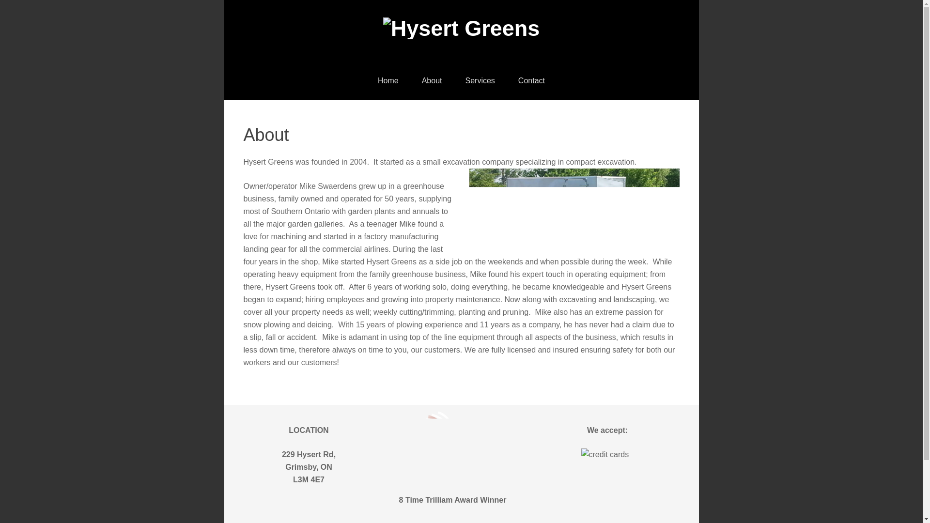 The height and width of the screenshot is (523, 930). Describe the element at coordinates (388, 81) in the screenshot. I see `Home` at that location.